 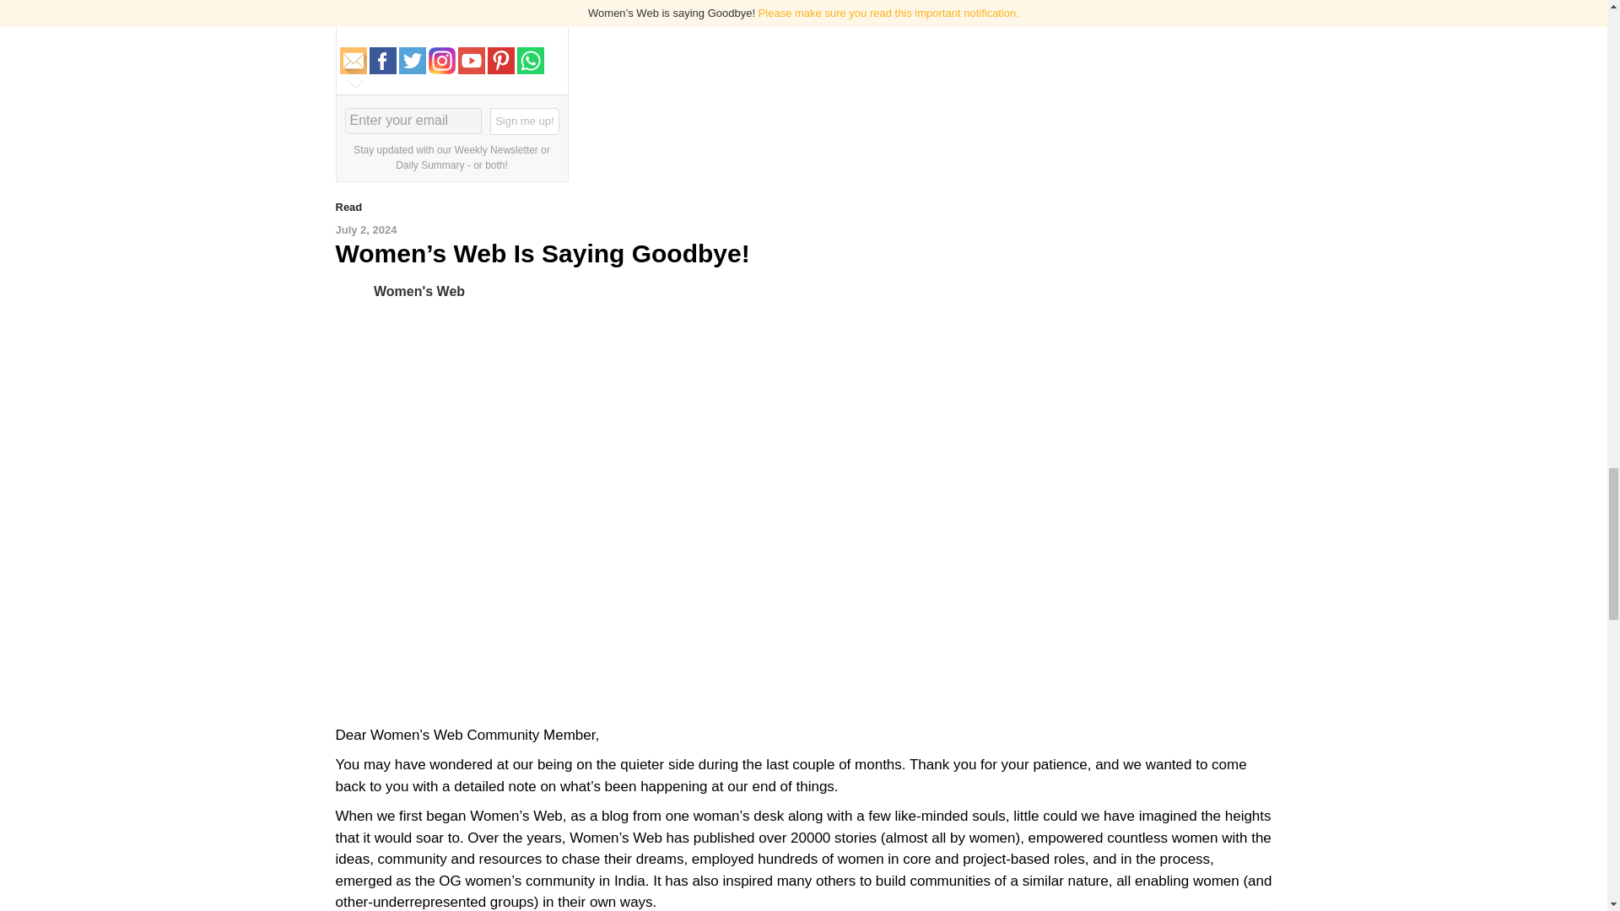 What do you see at coordinates (419, 290) in the screenshot?
I see `Women's Web` at bounding box center [419, 290].